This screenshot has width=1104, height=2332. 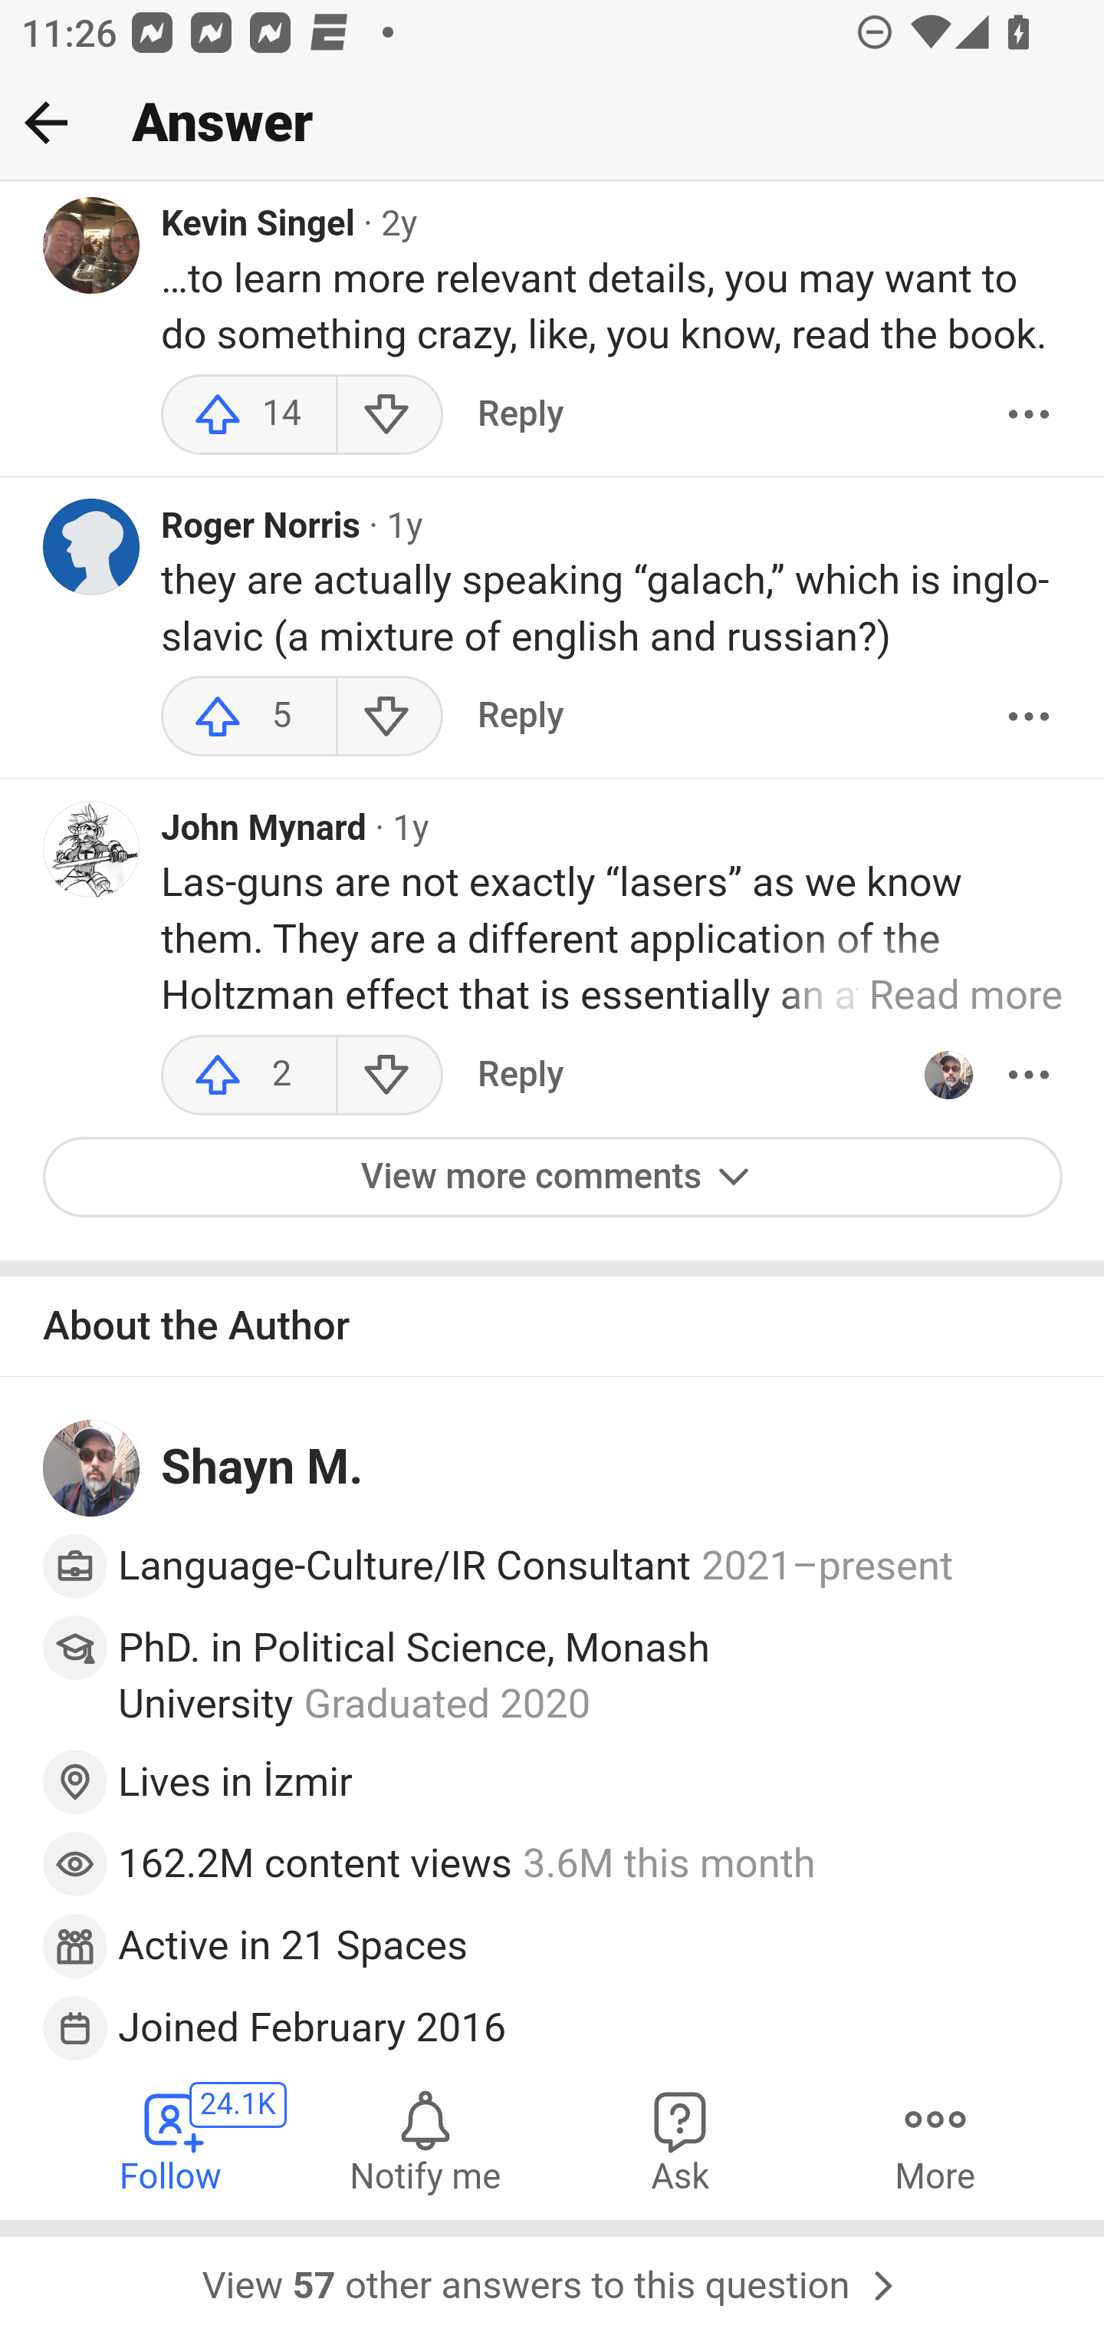 What do you see at coordinates (389, 1075) in the screenshot?
I see `Downvote` at bounding box center [389, 1075].